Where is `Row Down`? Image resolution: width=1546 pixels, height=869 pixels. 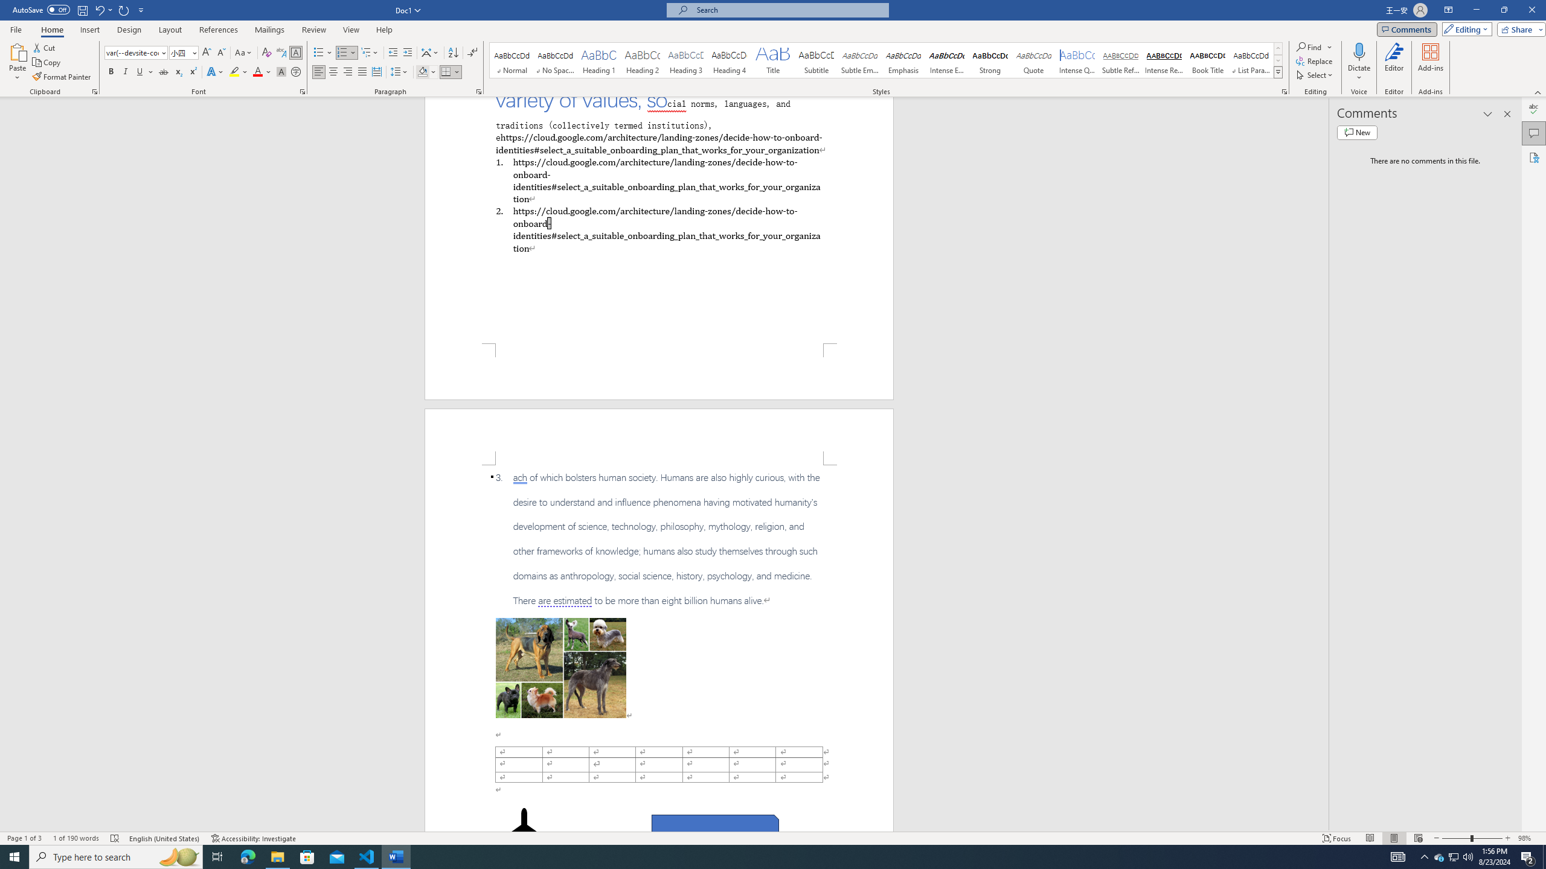
Row Down is located at coordinates (1278, 60).